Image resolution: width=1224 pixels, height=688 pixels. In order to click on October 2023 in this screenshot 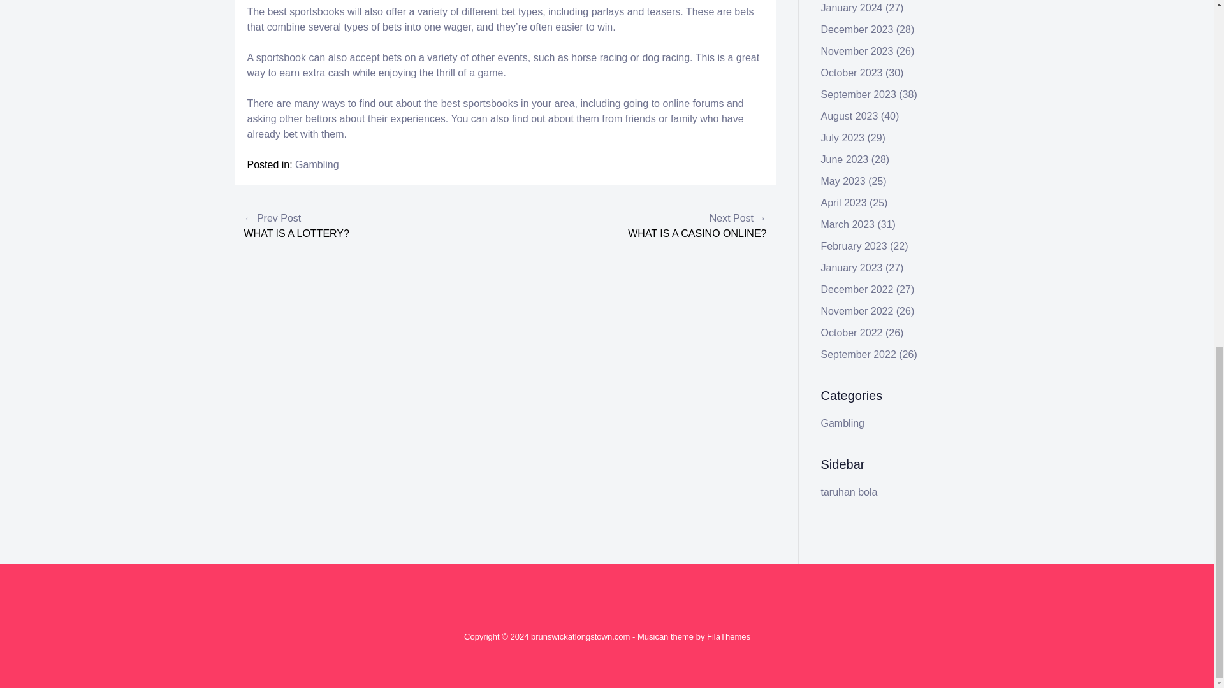, I will do `click(852, 73)`.